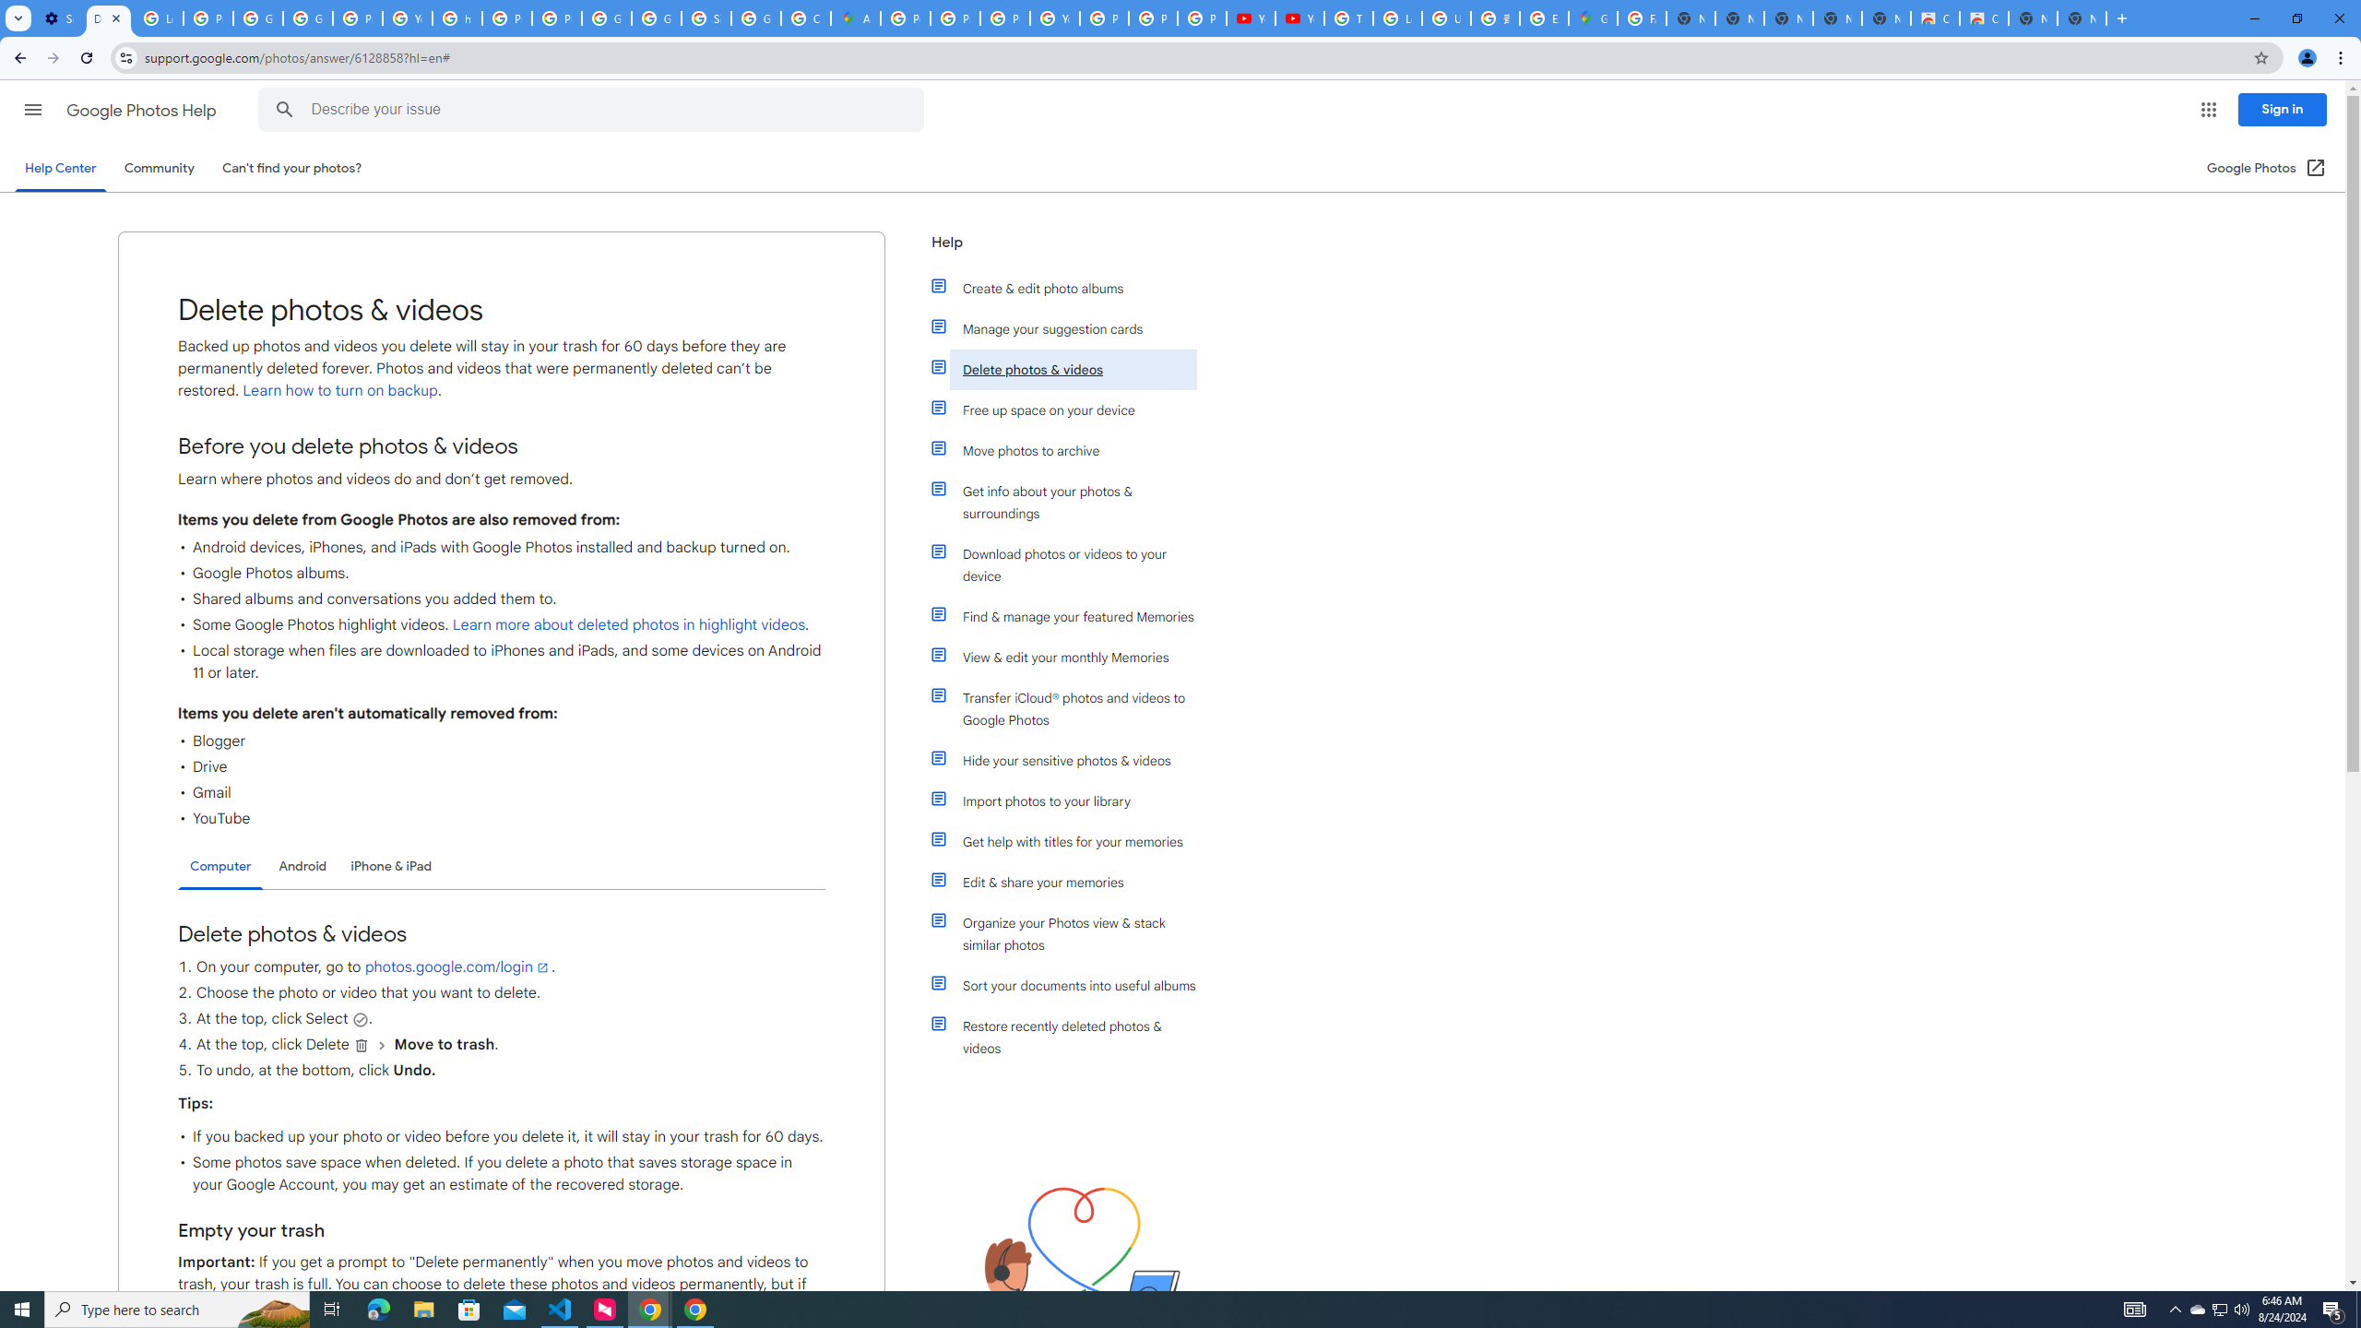 This screenshot has width=2361, height=1328. Describe the element at coordinates (804, 18) in the screenshot. I see `Create your Google Account` at that location.